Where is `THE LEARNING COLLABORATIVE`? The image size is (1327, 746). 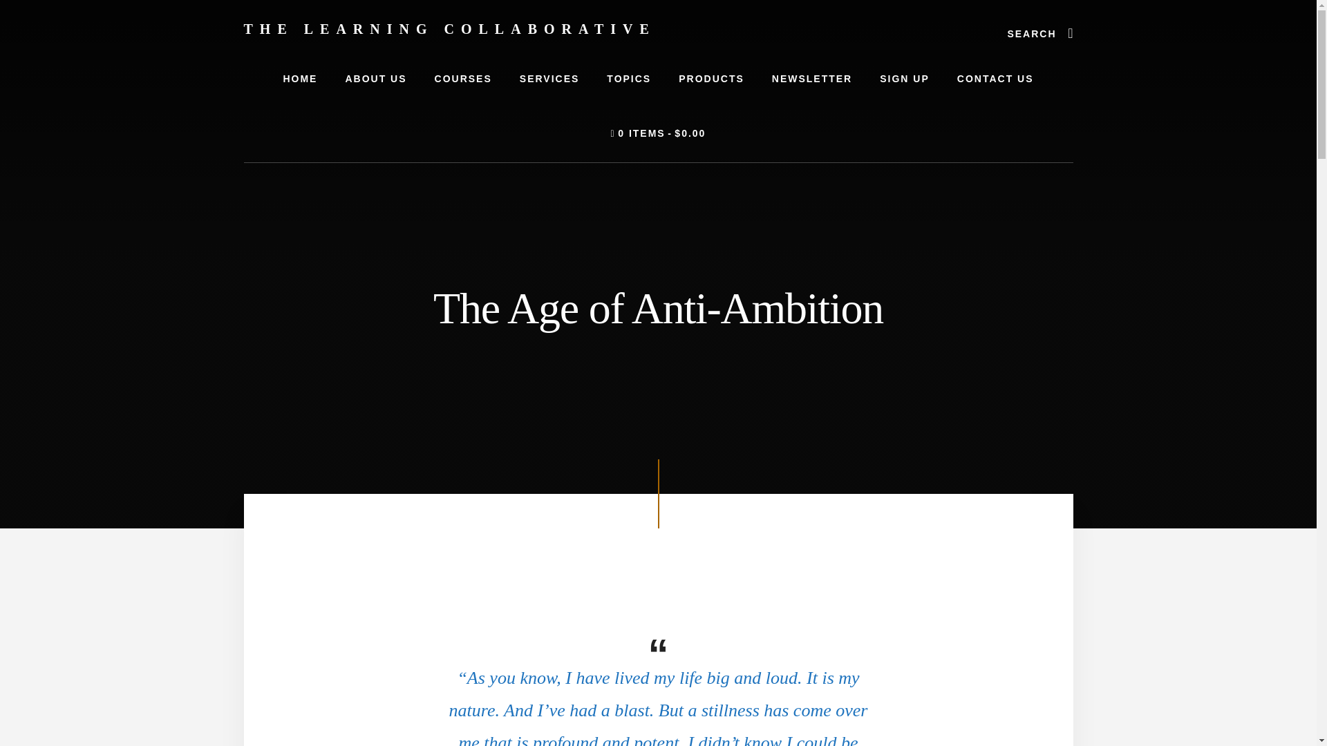 THE LEARNING COLLABORATIVE is located at coordinates (449, 29).